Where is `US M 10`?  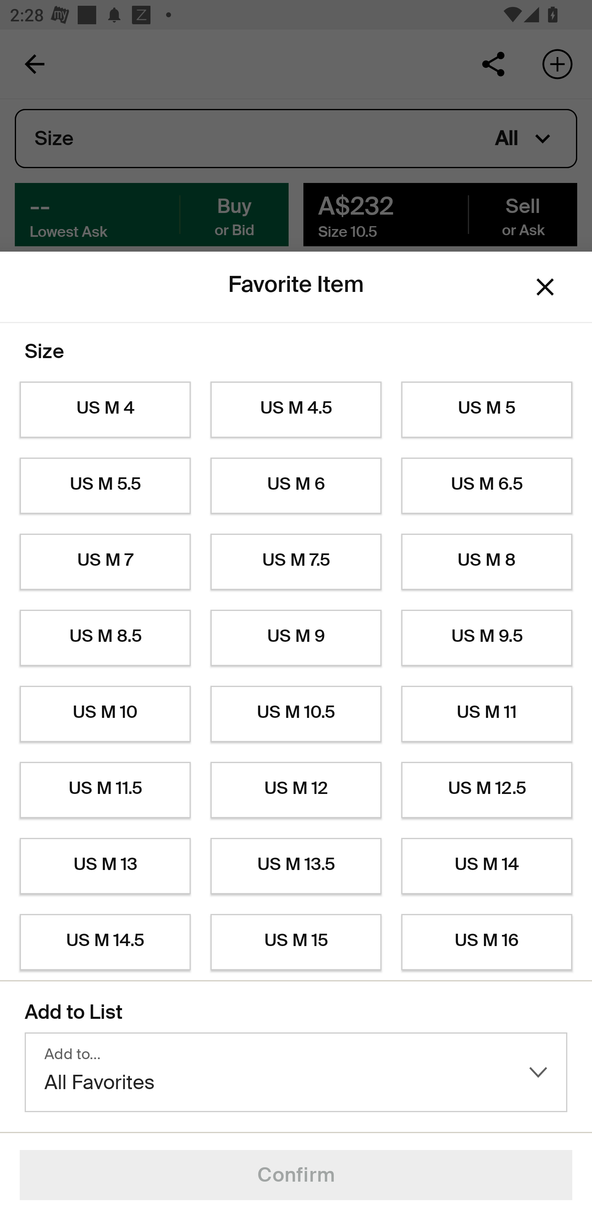
US M 10 is located at coordinates (105, 714).